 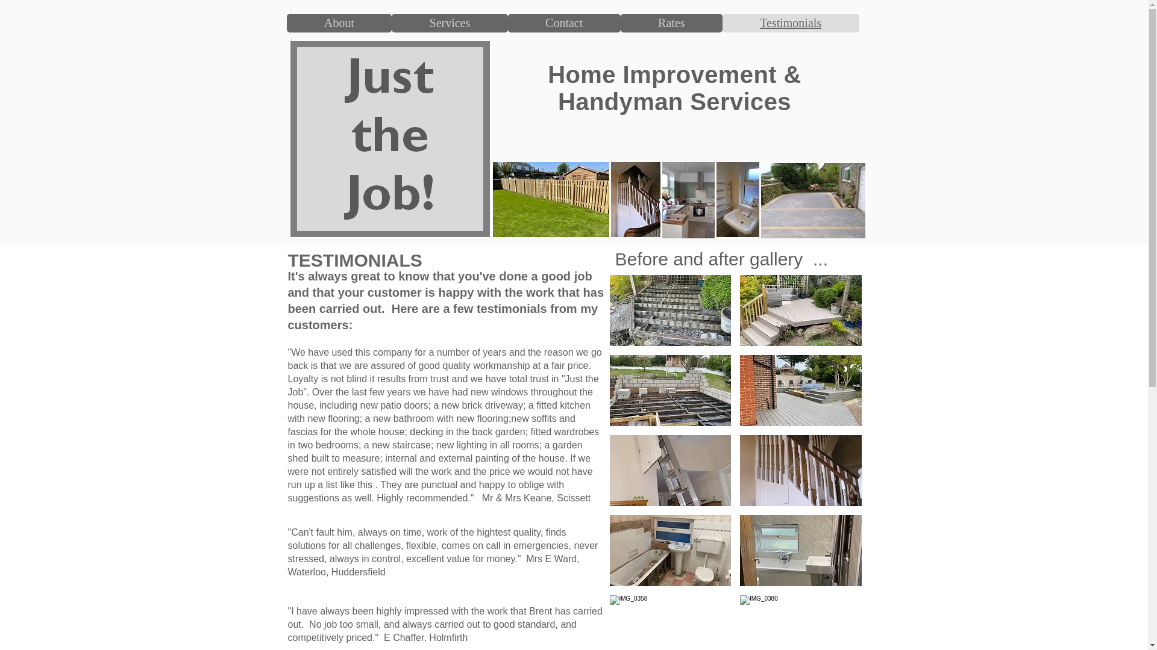 I want to click on Services, so click(x=450, y=23).